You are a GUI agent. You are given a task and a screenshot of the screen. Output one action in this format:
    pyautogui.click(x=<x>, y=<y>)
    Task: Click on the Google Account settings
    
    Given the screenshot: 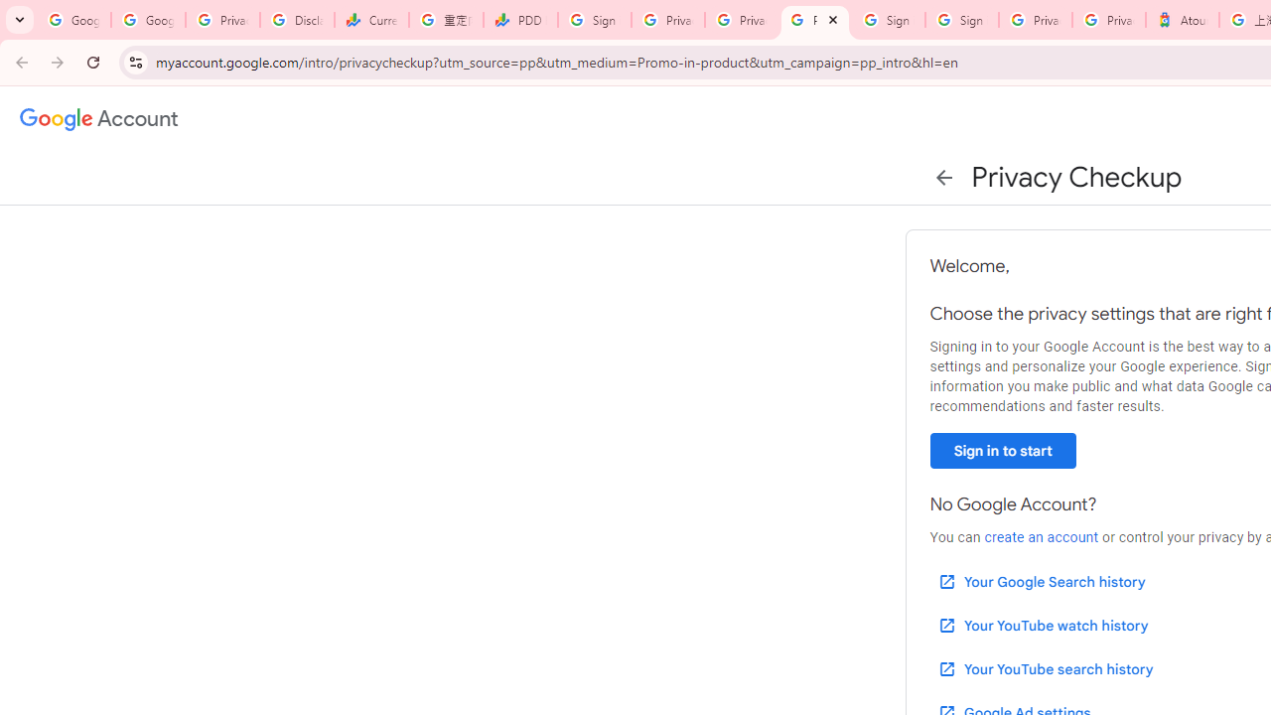 What is the action you would take?
    pyautogui.click(x=99, y=119)
    